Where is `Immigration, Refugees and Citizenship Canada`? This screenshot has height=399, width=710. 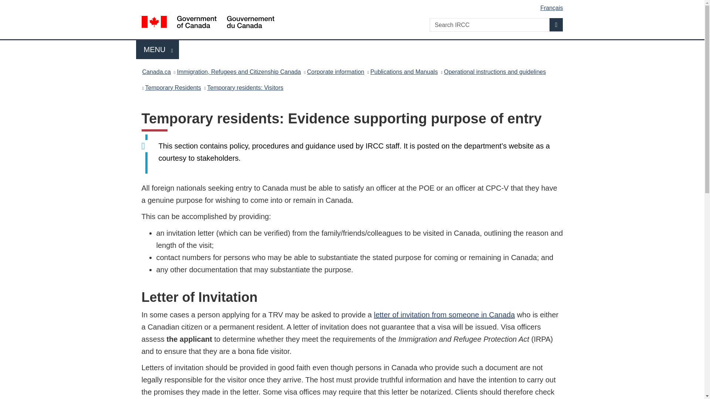 Immigration, Refugees and Citizenship Canada is located at coordinates (239, 72).